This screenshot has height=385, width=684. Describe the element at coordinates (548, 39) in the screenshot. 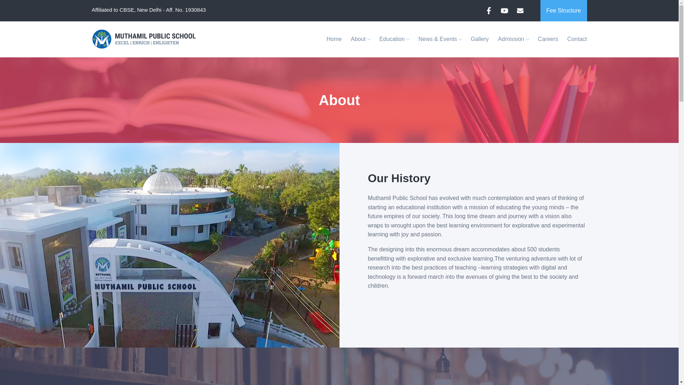

I see `Careers` at that location.